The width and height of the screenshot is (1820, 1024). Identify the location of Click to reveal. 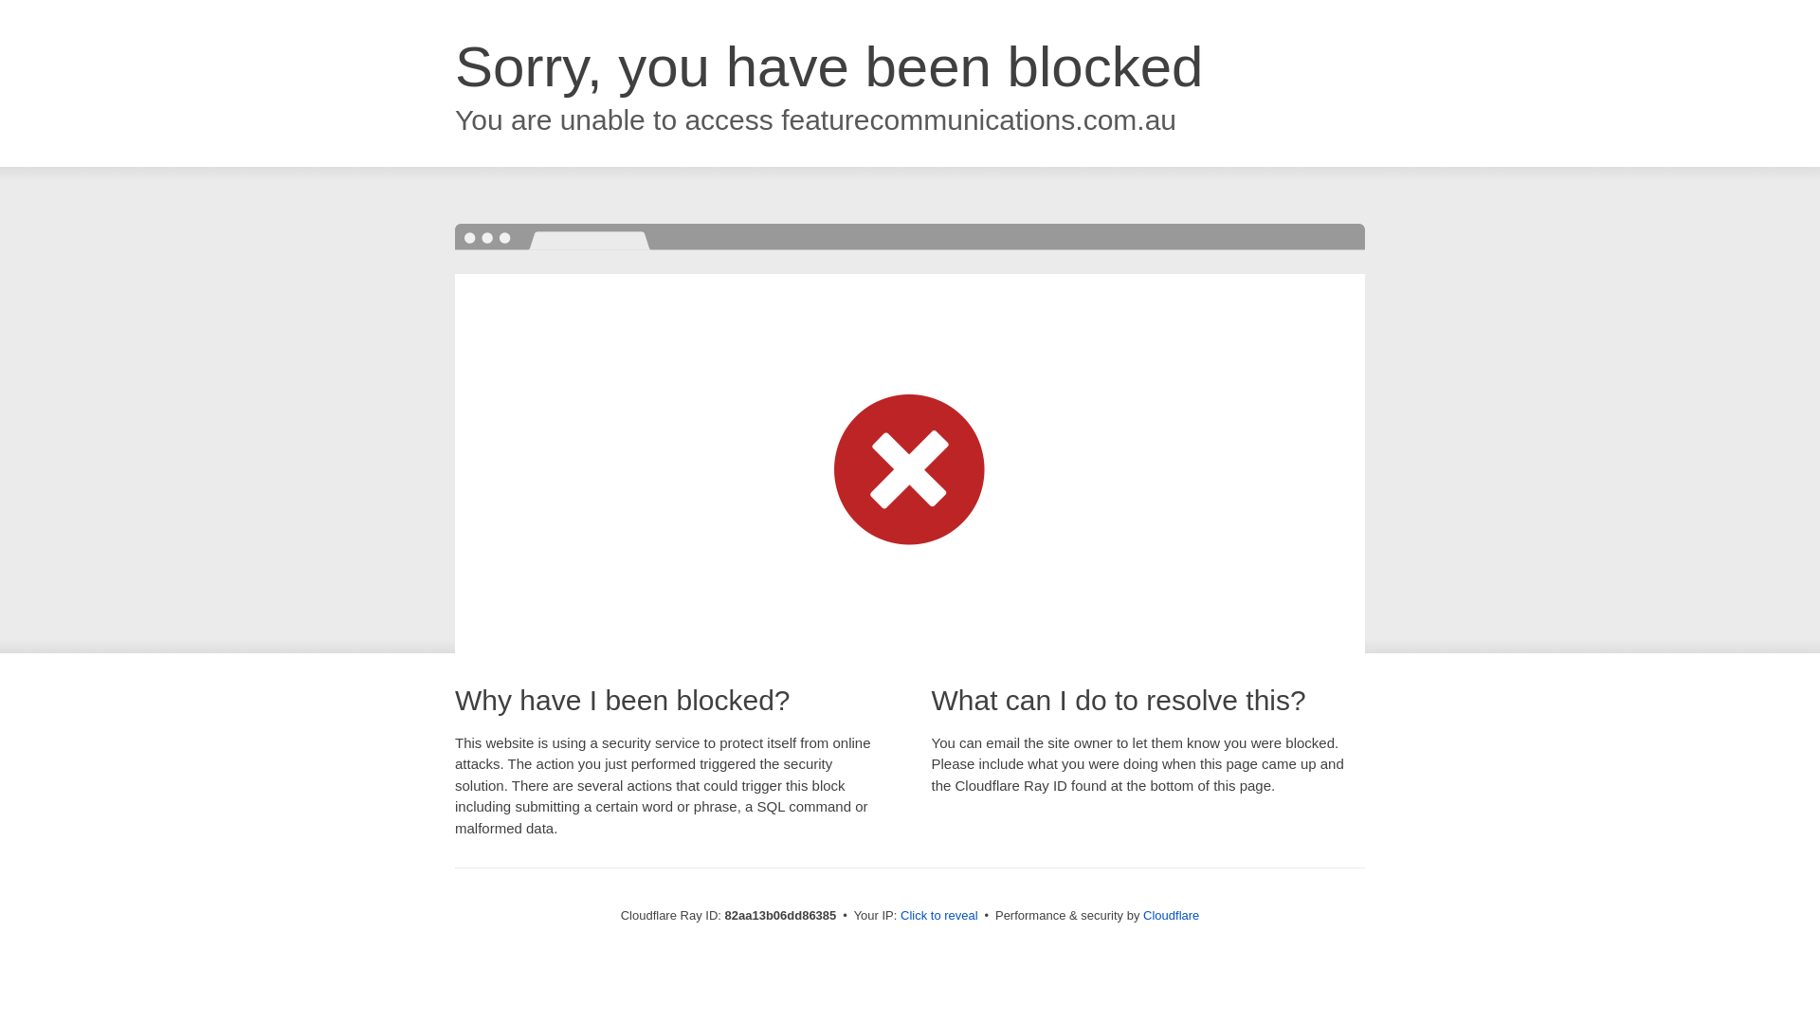
(939, 916).